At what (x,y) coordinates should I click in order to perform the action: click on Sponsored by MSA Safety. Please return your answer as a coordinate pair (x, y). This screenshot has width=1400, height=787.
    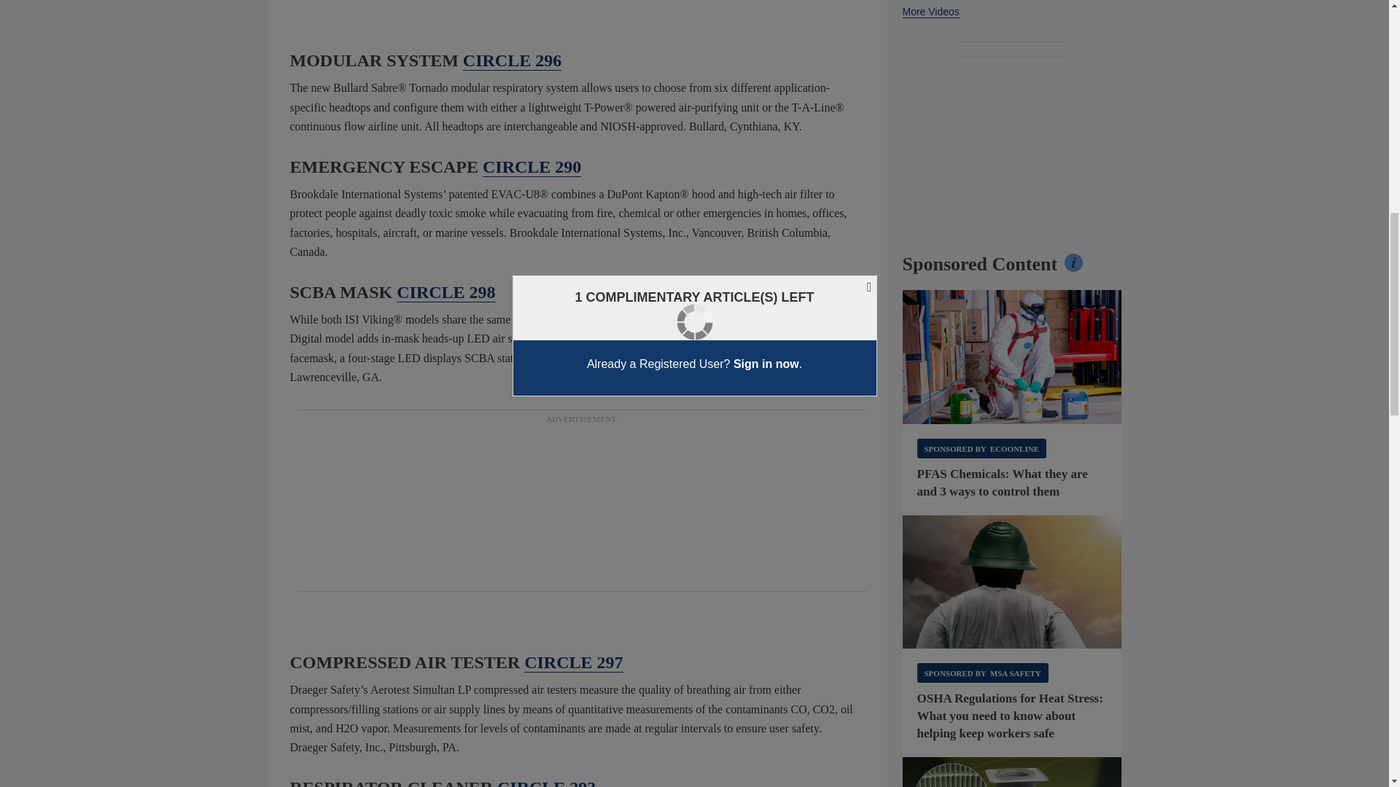
    Looking at the image, I should click on (983, 673).